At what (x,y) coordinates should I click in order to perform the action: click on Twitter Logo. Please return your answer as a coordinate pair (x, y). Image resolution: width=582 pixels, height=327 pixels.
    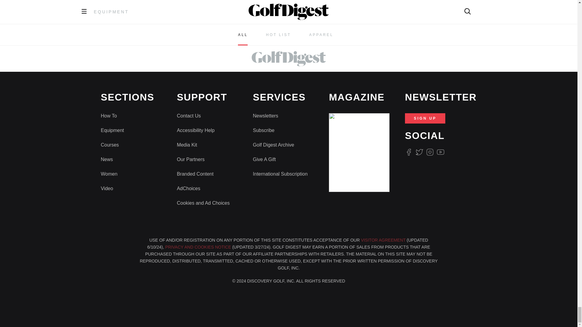
    Looking at the image, I should click on (419, 152).